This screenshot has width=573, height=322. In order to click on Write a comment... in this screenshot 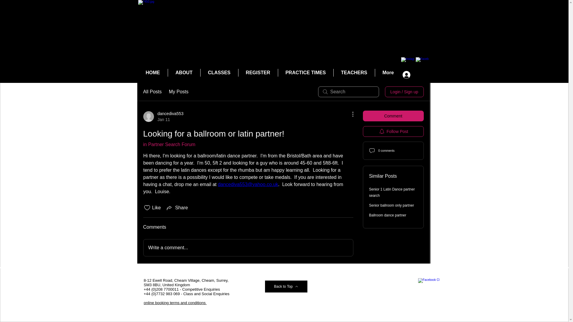, I will do `click(175, 302)`.